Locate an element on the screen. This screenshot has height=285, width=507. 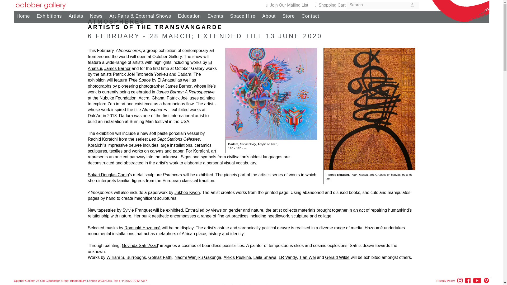
Sokari Douglas Camp is located at coordinates (108, 175).